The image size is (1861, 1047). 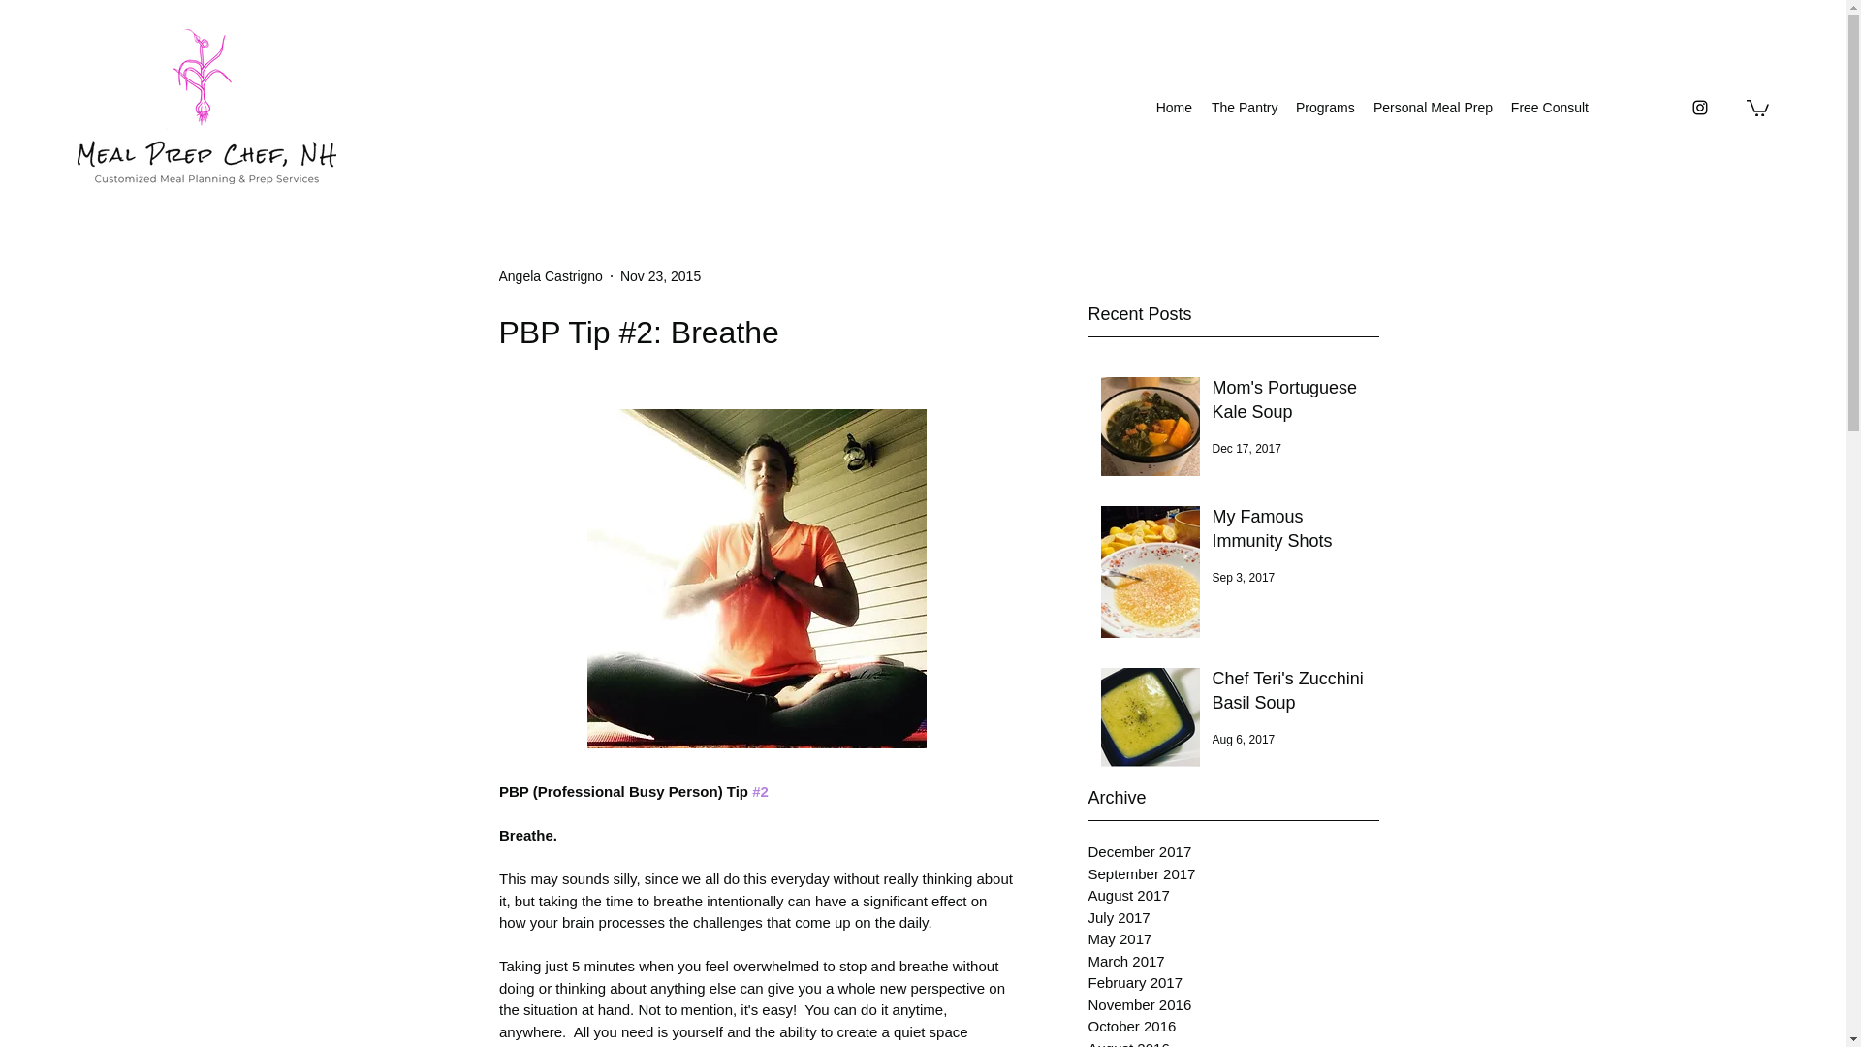 What do you see at coordinates (1233, 961) in the screenshot?
I see `March 2017` at bounding box center [1233, 961].